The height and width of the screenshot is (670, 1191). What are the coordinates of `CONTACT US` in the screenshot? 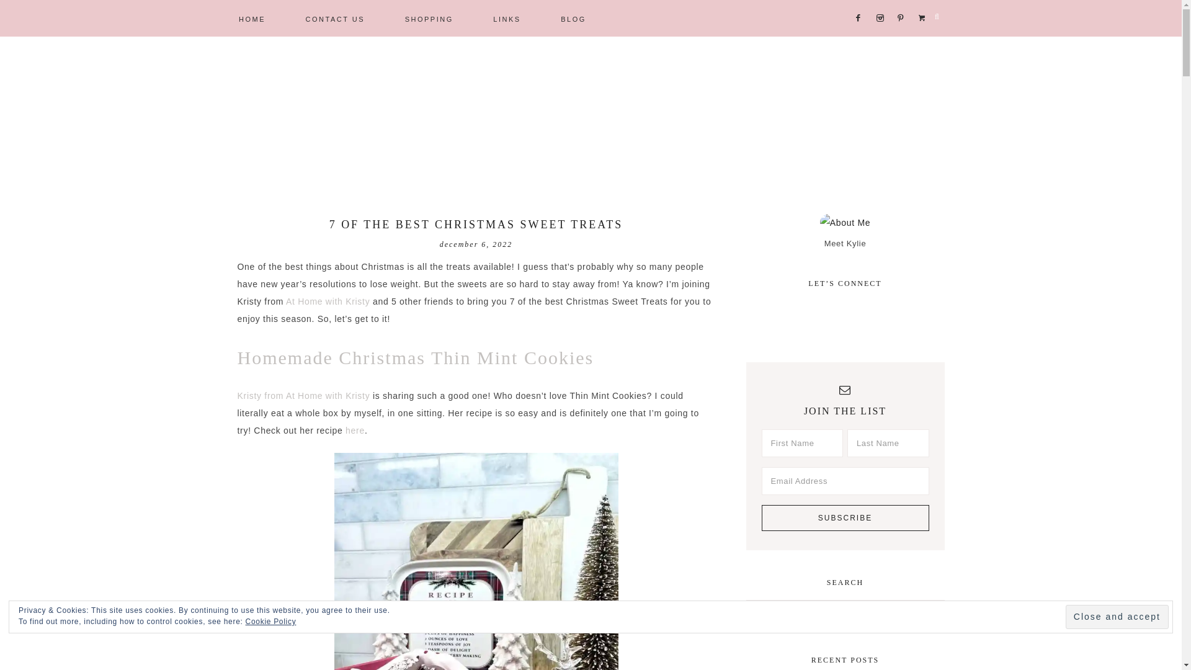 It's located at (335, 18).